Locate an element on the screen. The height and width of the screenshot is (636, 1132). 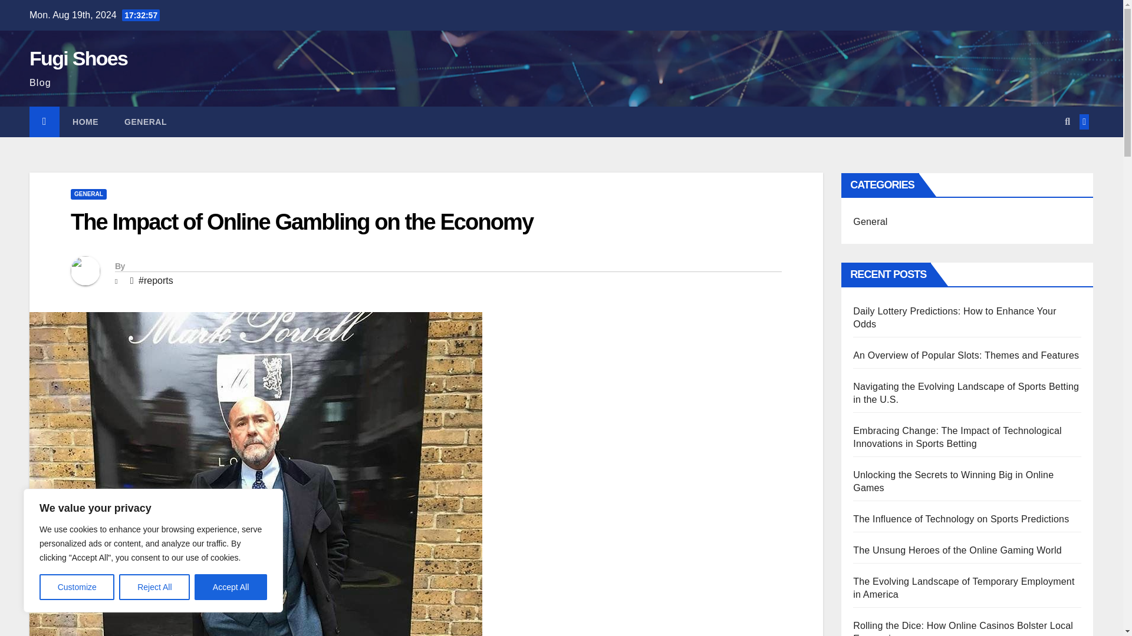
GENERAL is located at coordinates (88, 194).